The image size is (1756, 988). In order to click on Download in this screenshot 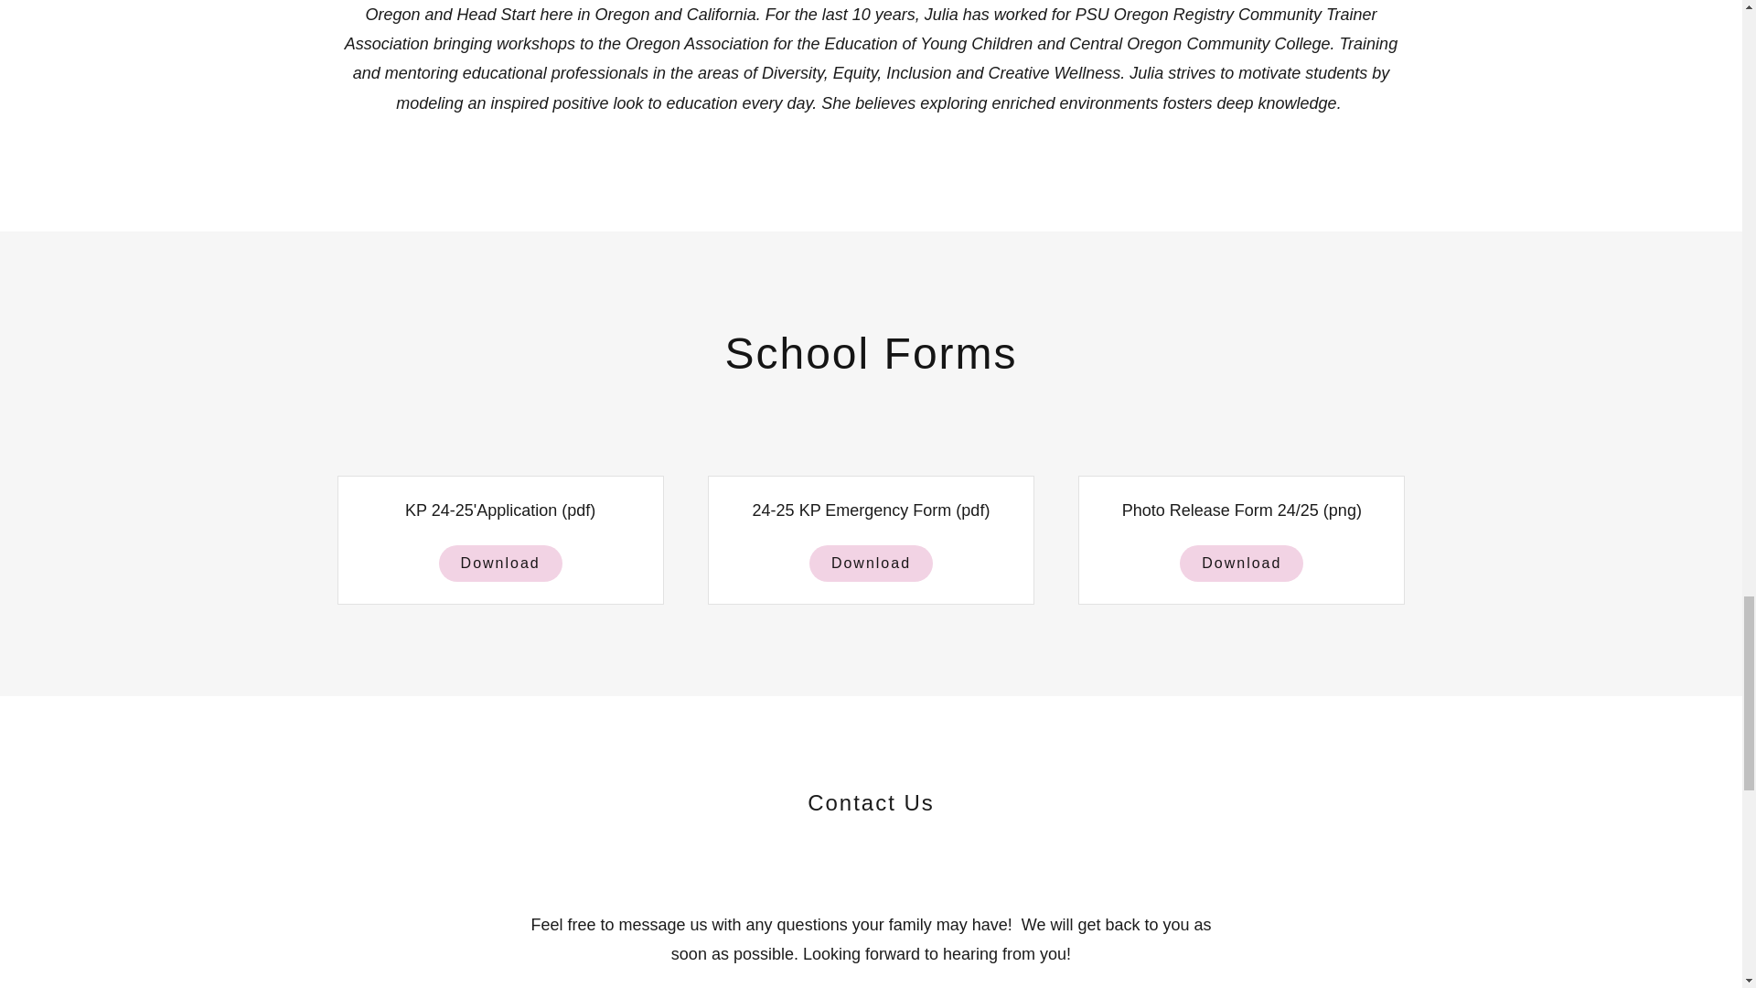, I will do `click(871, 564)`.